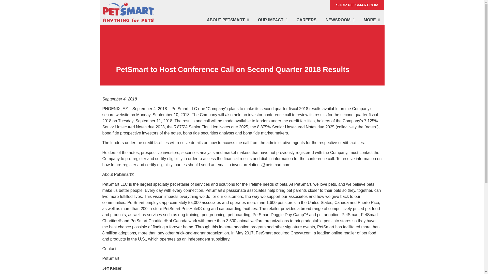 This screenshot has width=488, height=274. What do you see at coordinates (372, 20) in the screenshot?
I see `MORE` at bounding box center [372, 20].